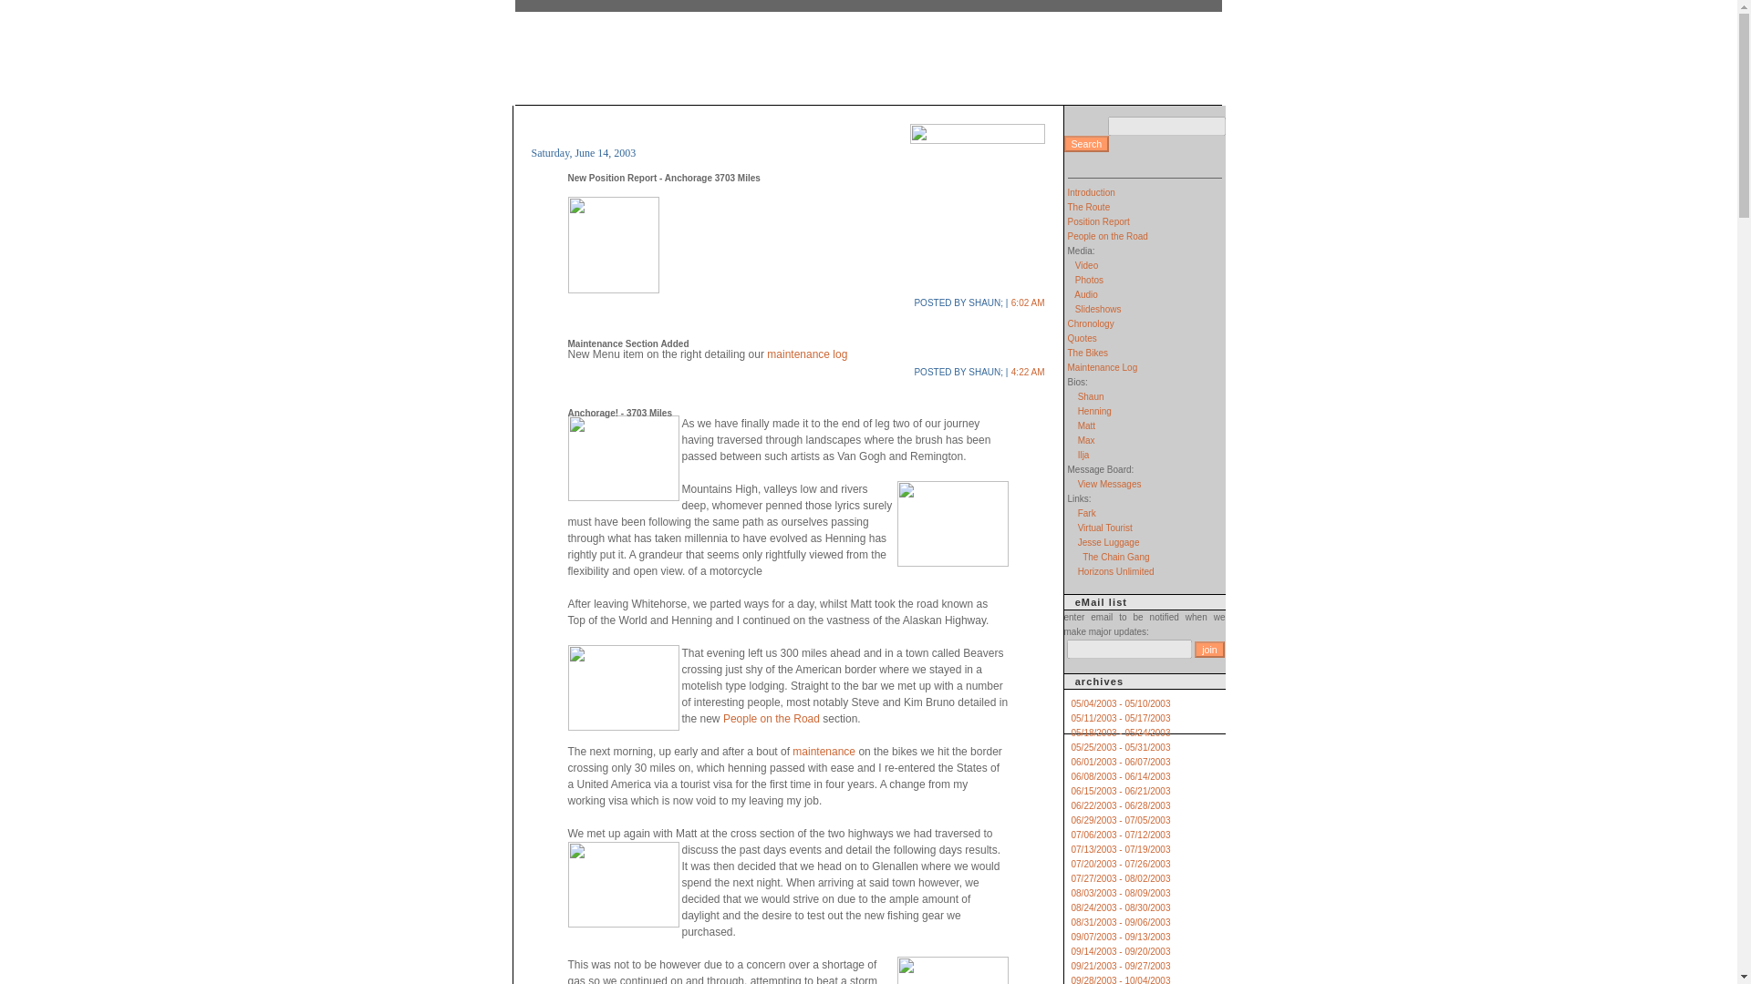  I want to click on About the Machines, so click(1086, 354).